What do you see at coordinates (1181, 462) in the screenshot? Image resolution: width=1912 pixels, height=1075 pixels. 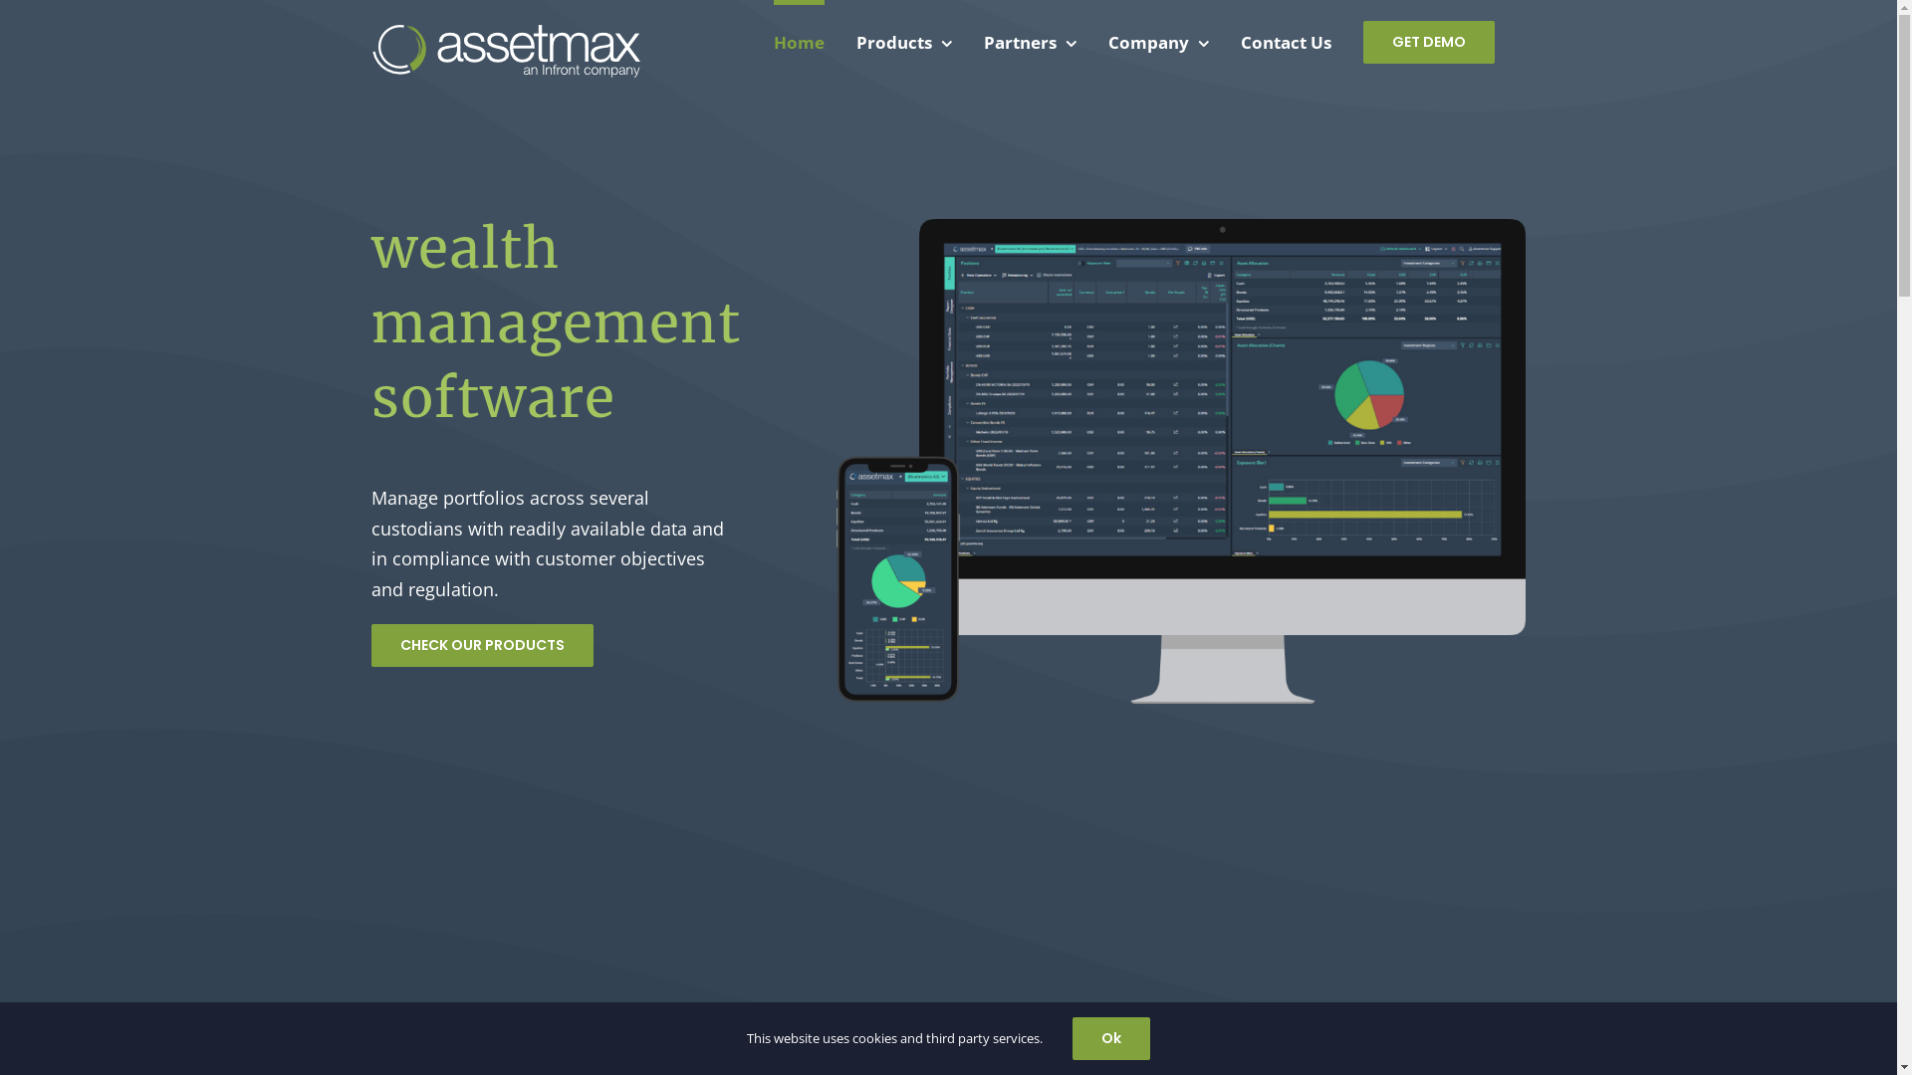 I see `home screenshot2` at bounding box center [1181, 462].